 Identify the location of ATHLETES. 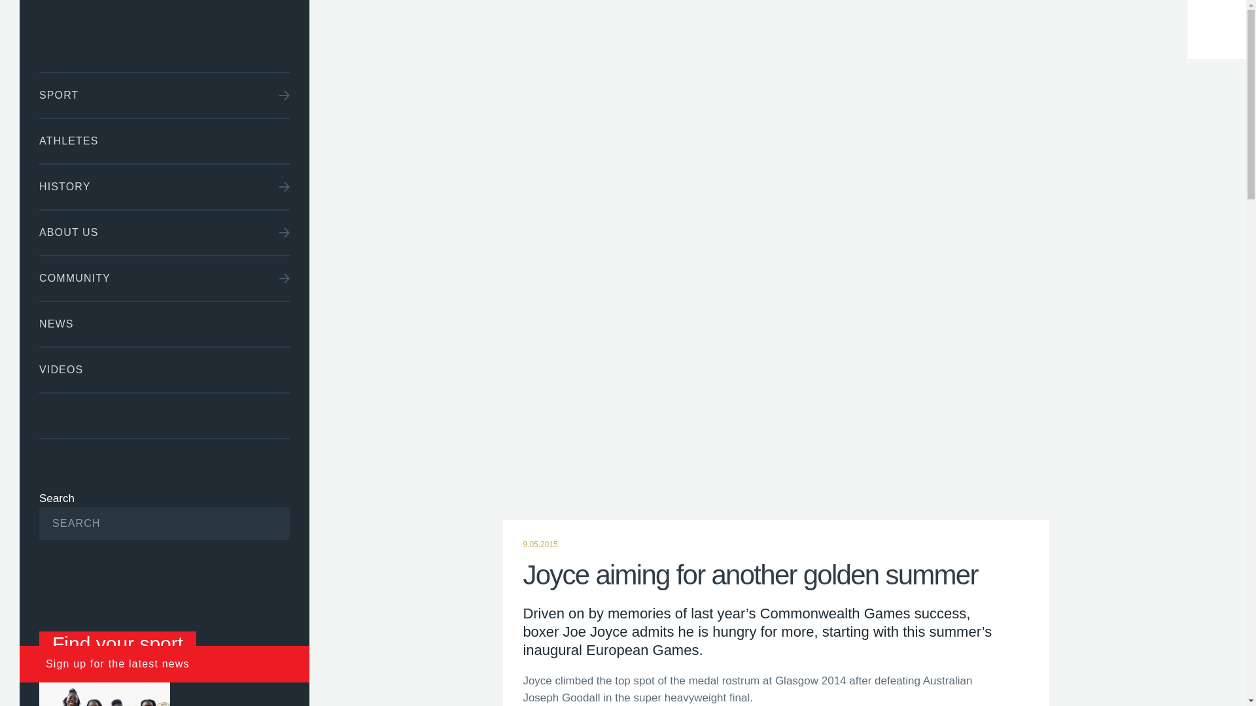
(164, 141).